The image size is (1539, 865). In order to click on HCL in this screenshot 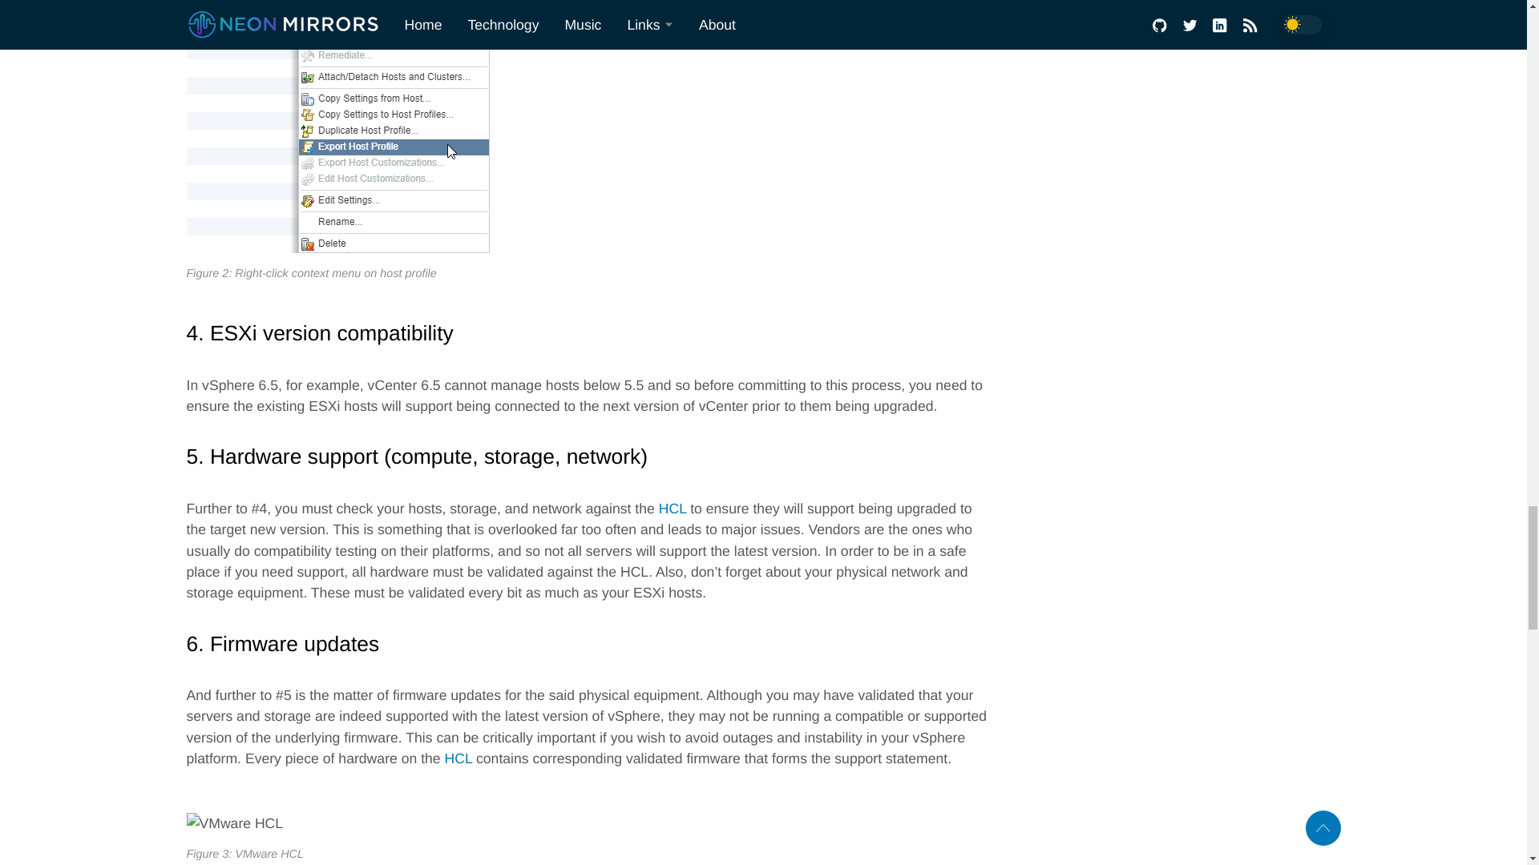, I will do `click(458, 758)`.